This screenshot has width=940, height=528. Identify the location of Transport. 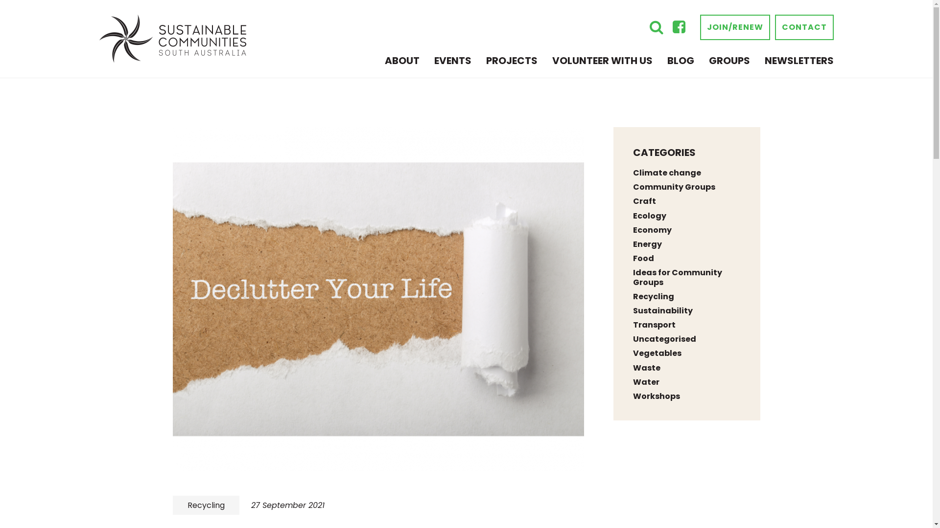
(654, 325).